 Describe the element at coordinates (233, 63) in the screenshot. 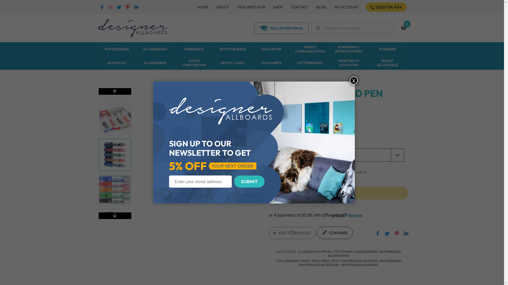

I see `NOTICE CASES` at that location.